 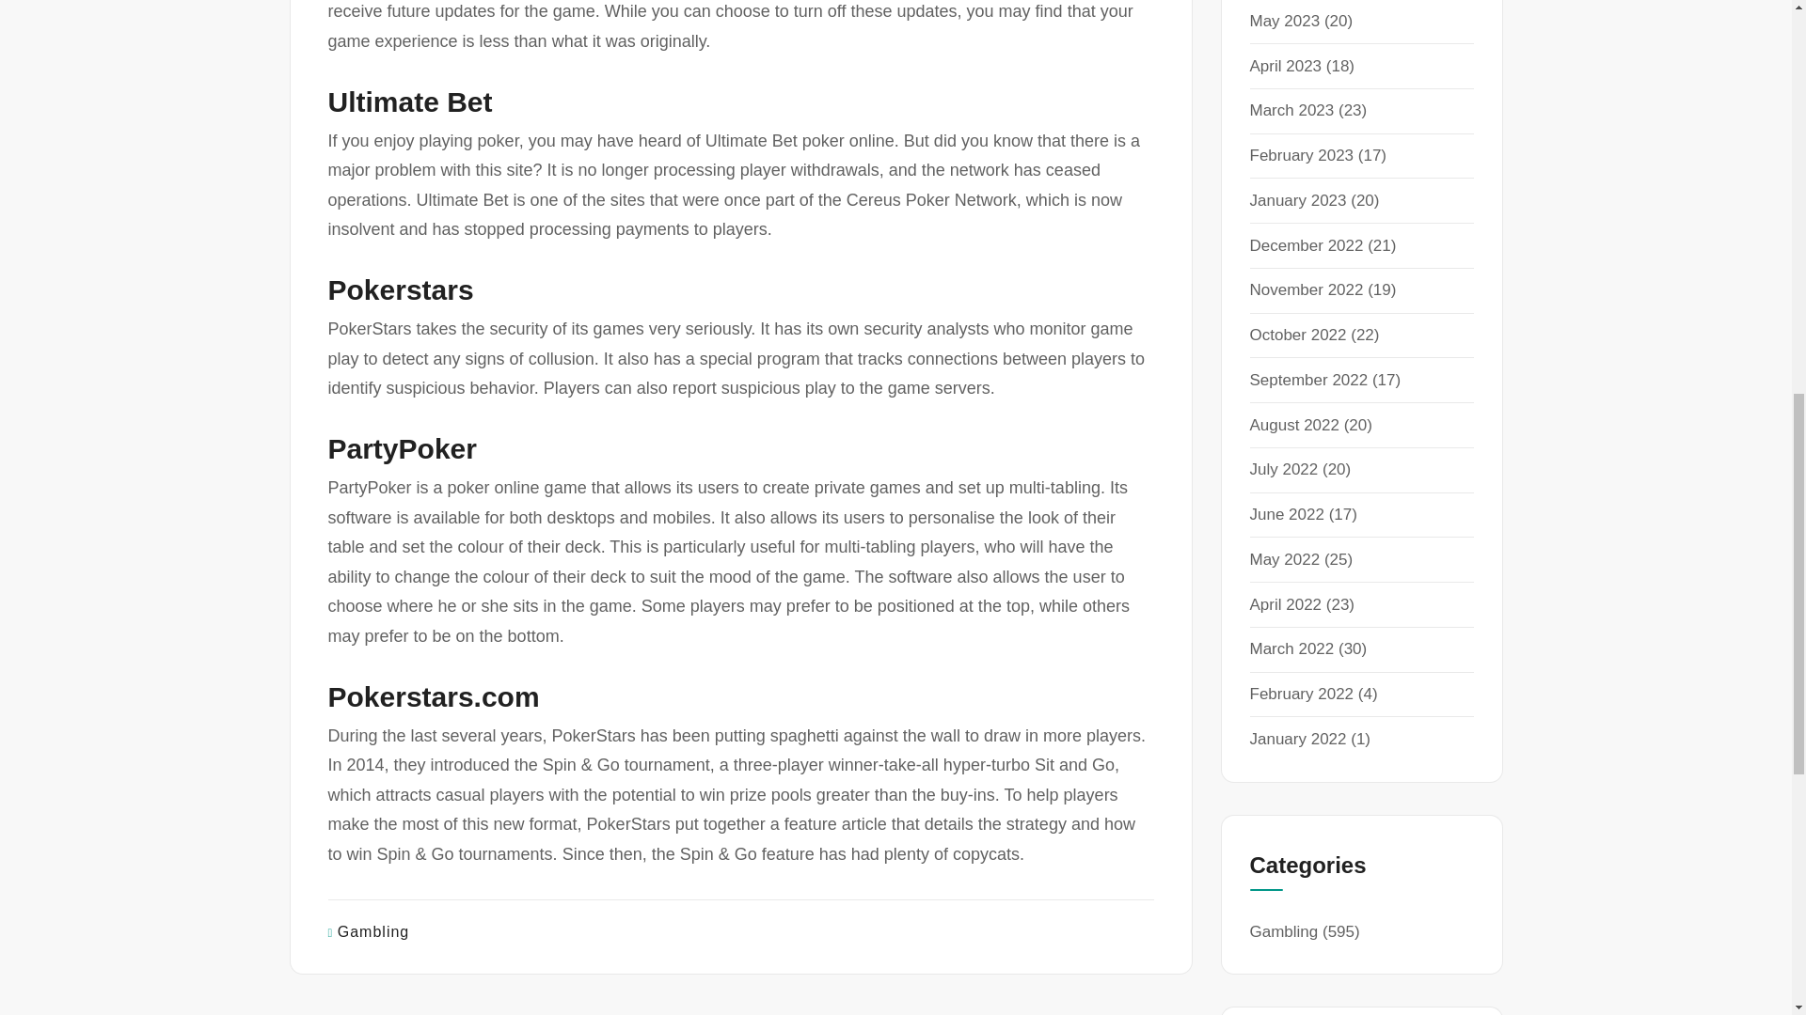 I want to click on December 2022, so click(x=1306, y=245).